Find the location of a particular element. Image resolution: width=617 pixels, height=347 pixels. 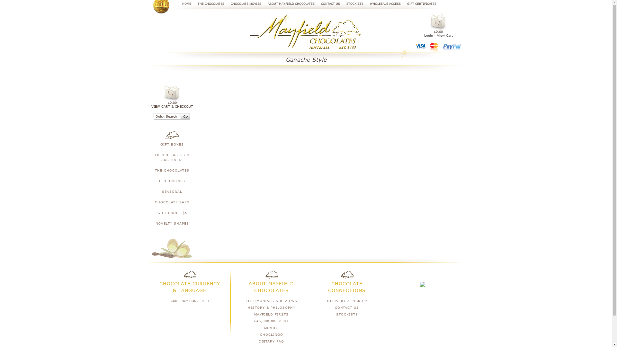

THE CHOCOLATES is located at coordinates (208, 4).